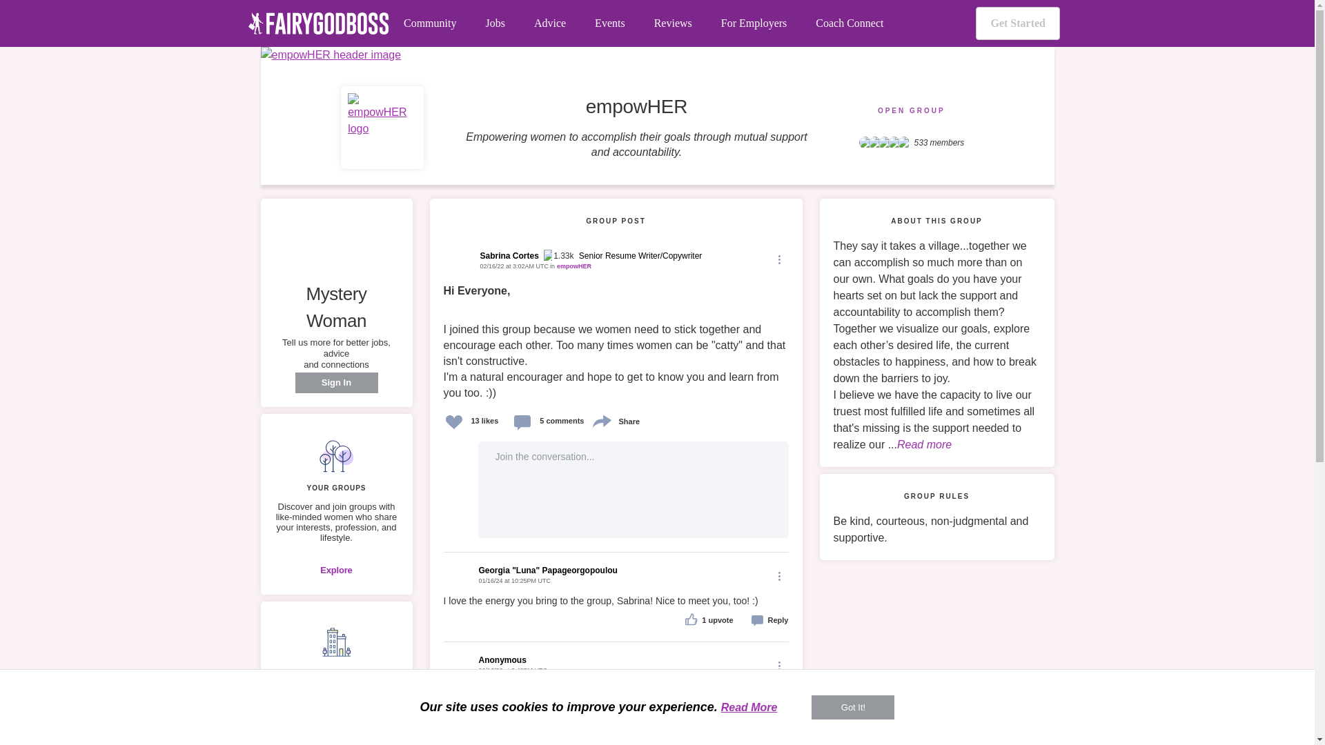 This screenshot has width=1325, height=745. Describe the element at coordinates (673, 23) in the screenshot. I see `Reviews` at that location.